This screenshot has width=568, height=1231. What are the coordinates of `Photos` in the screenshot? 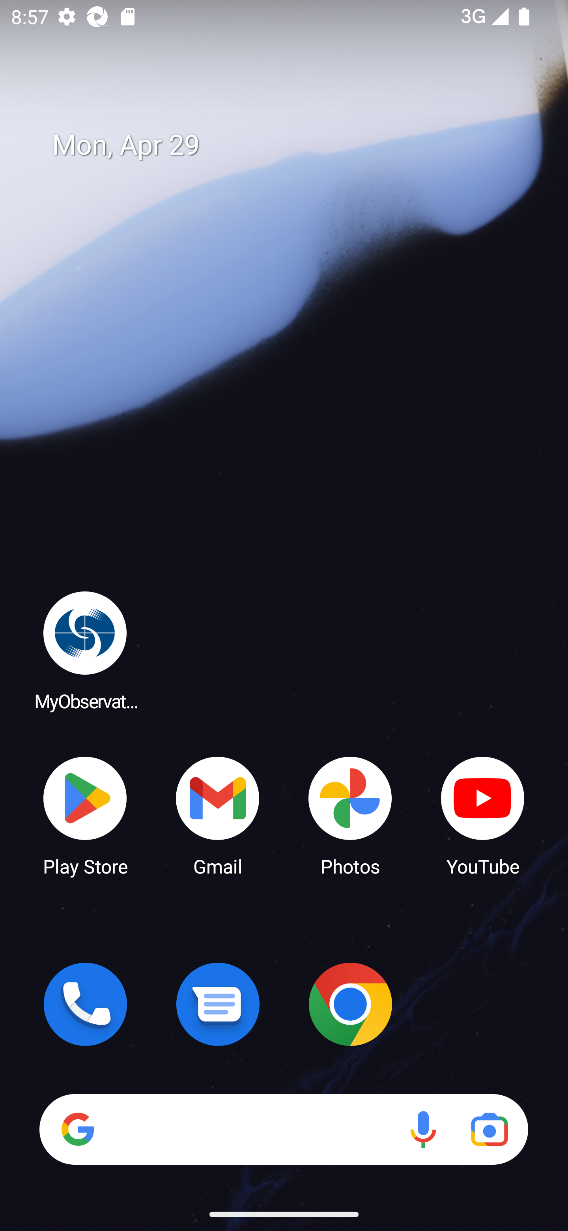 It's located at (350, 815).